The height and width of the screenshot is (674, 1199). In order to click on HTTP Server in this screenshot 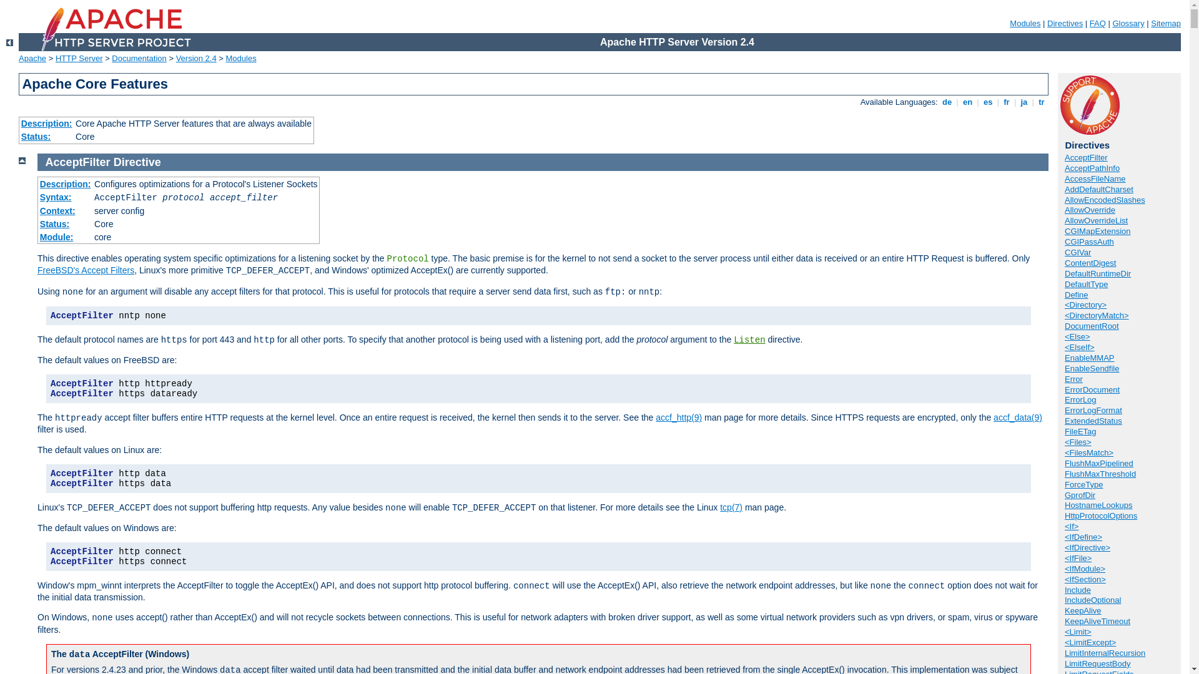, I will do `click(79, 59)`.